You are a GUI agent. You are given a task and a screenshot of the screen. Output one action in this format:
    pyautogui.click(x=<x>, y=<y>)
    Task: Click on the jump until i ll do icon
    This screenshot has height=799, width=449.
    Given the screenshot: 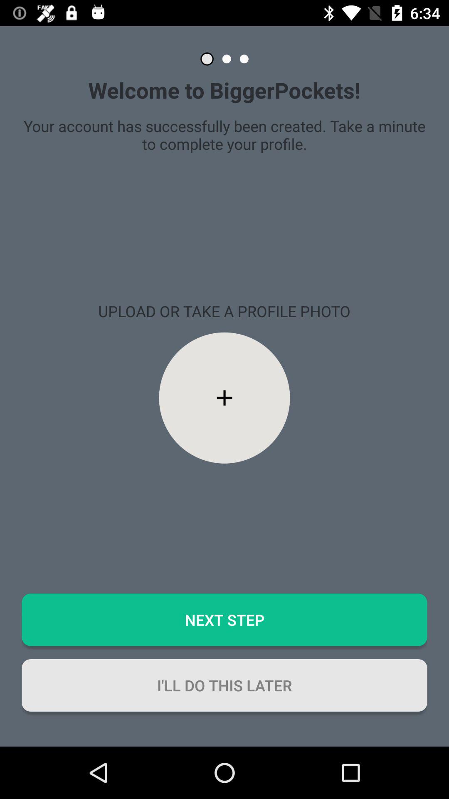 What is the action you would take?
    pyautogui.click(x=224, y=685)
    